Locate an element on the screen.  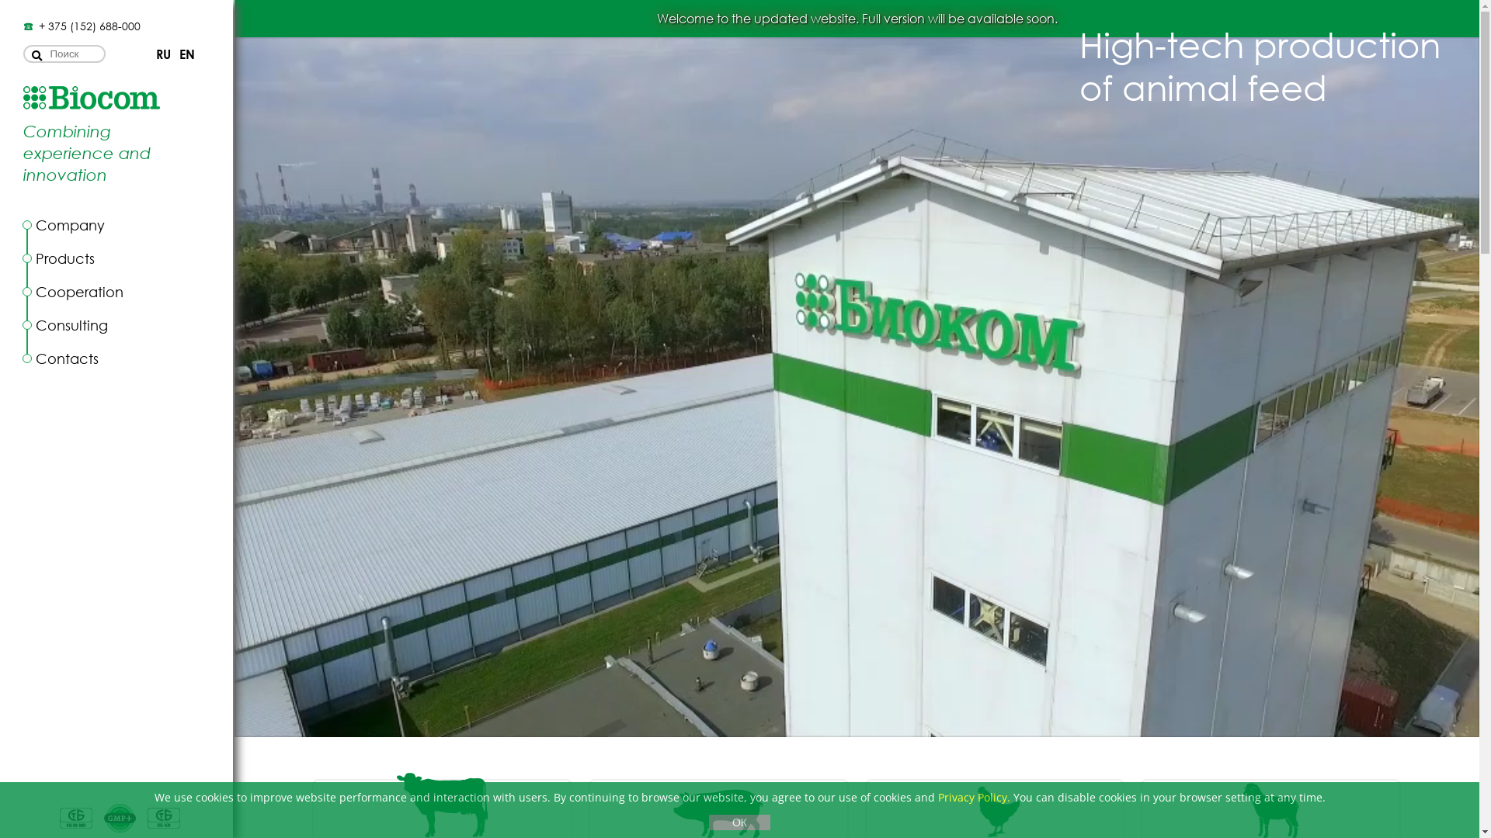
Company is located at coordinates (67, 225).